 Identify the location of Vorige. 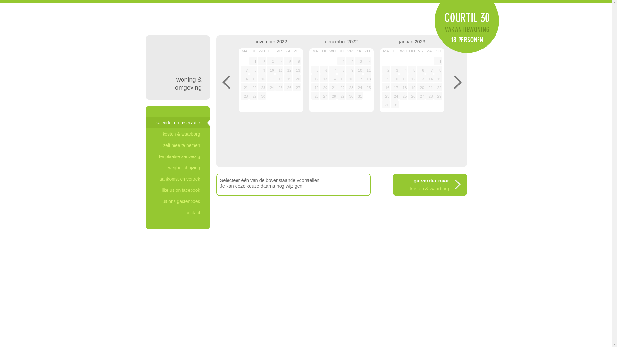
(226, 82).